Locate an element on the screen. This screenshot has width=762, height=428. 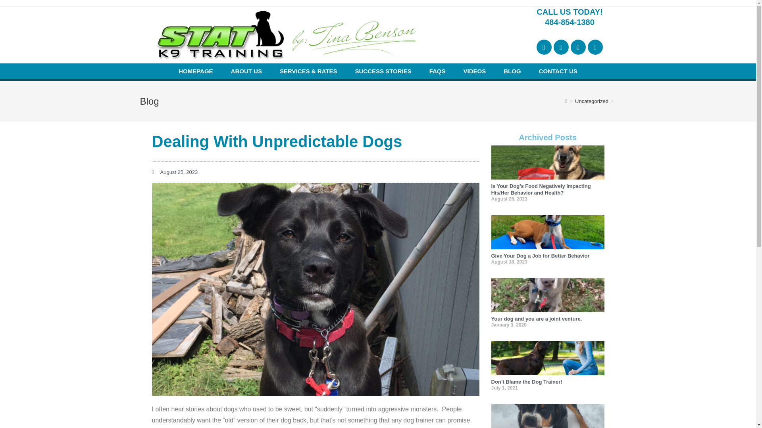
Your dog and you are a joint venture. is located at coordinates (537, 319).